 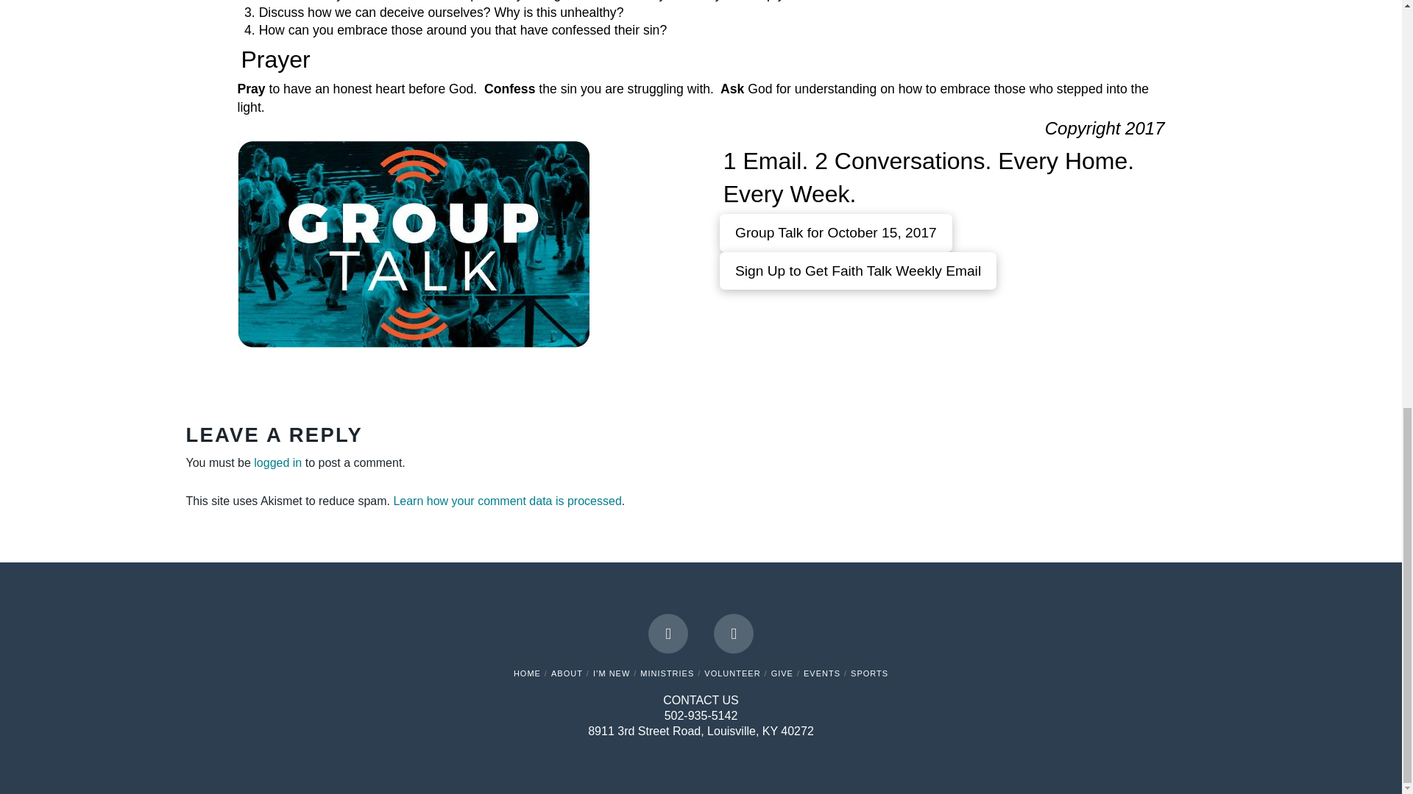 I want to click on Sign Up to Get Faith Talk Weekly Email, so click(x=858, y=271).